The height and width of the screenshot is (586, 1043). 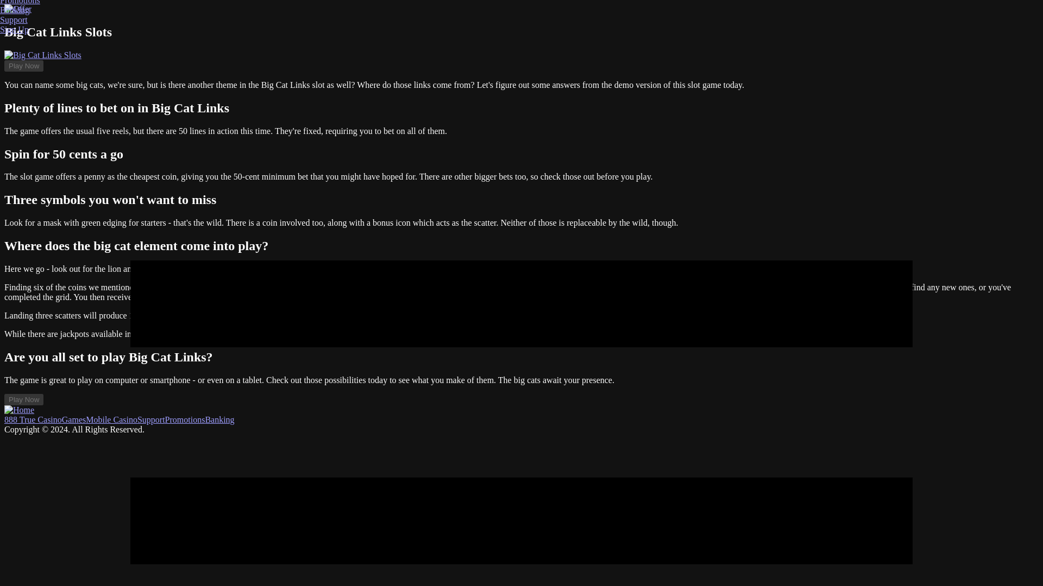 I want to click on Support, so click(x=151, y=419).